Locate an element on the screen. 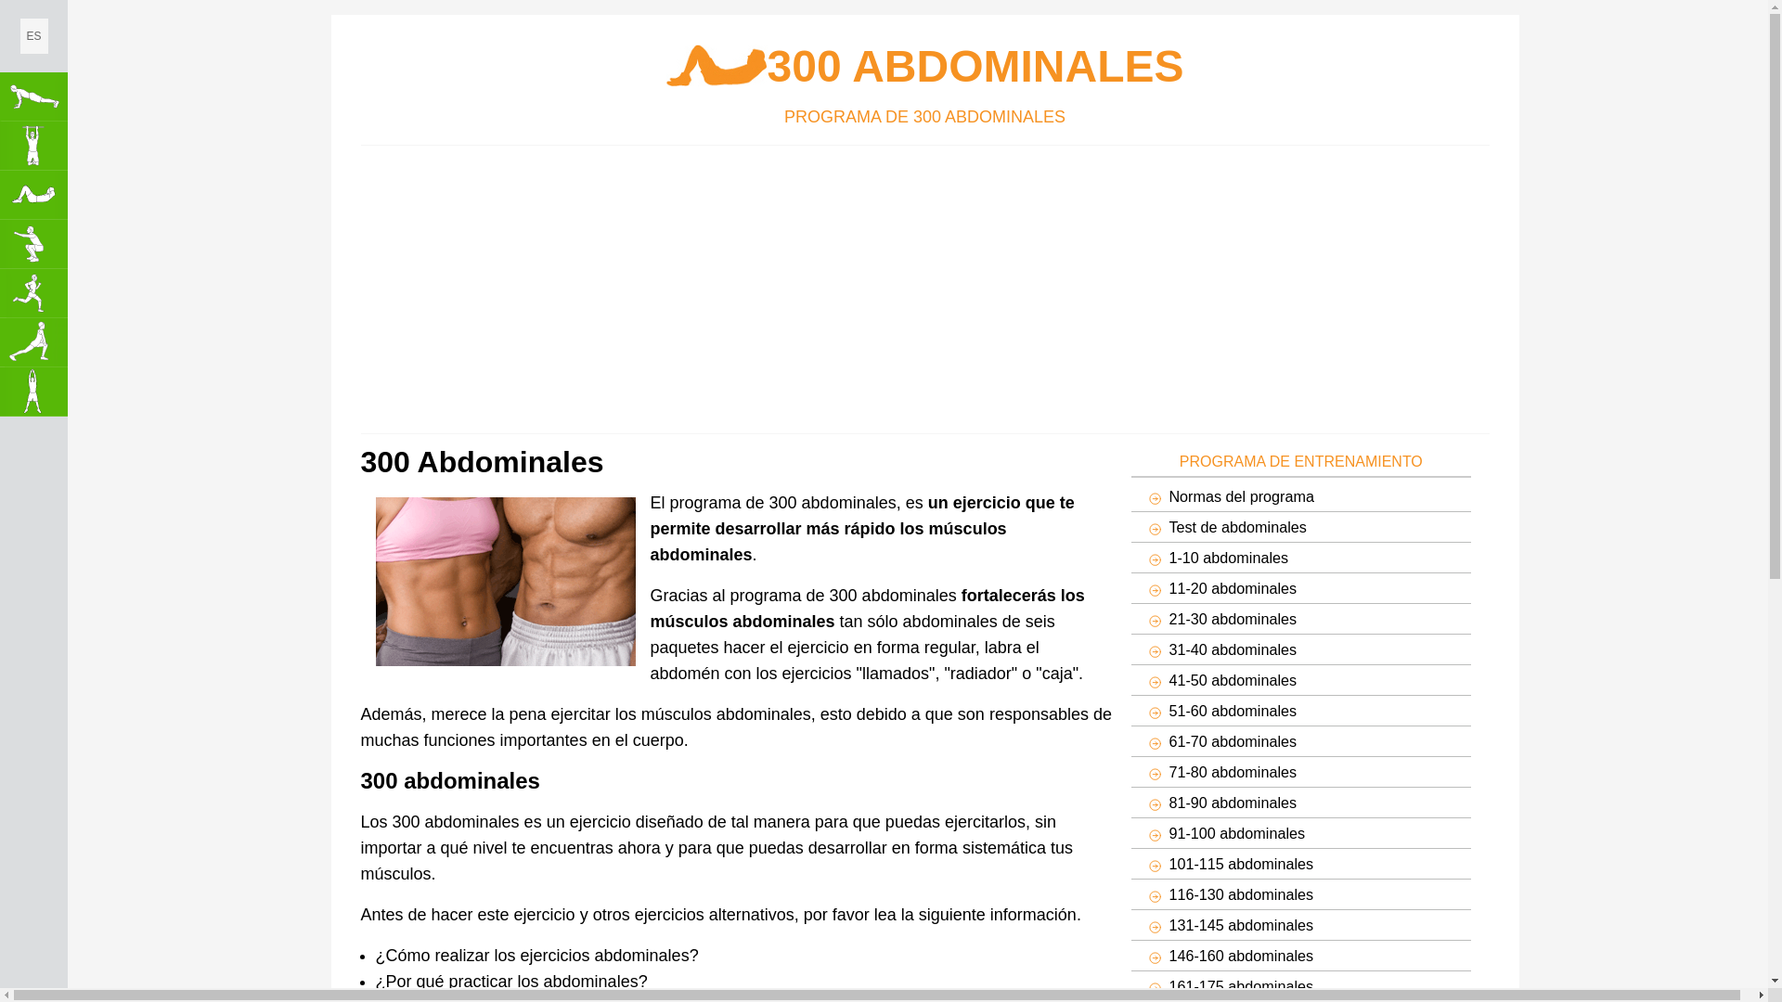 Image resolution: width=1782 pixels, height=1002 pixels. ES is located at coordinates (34, 36).